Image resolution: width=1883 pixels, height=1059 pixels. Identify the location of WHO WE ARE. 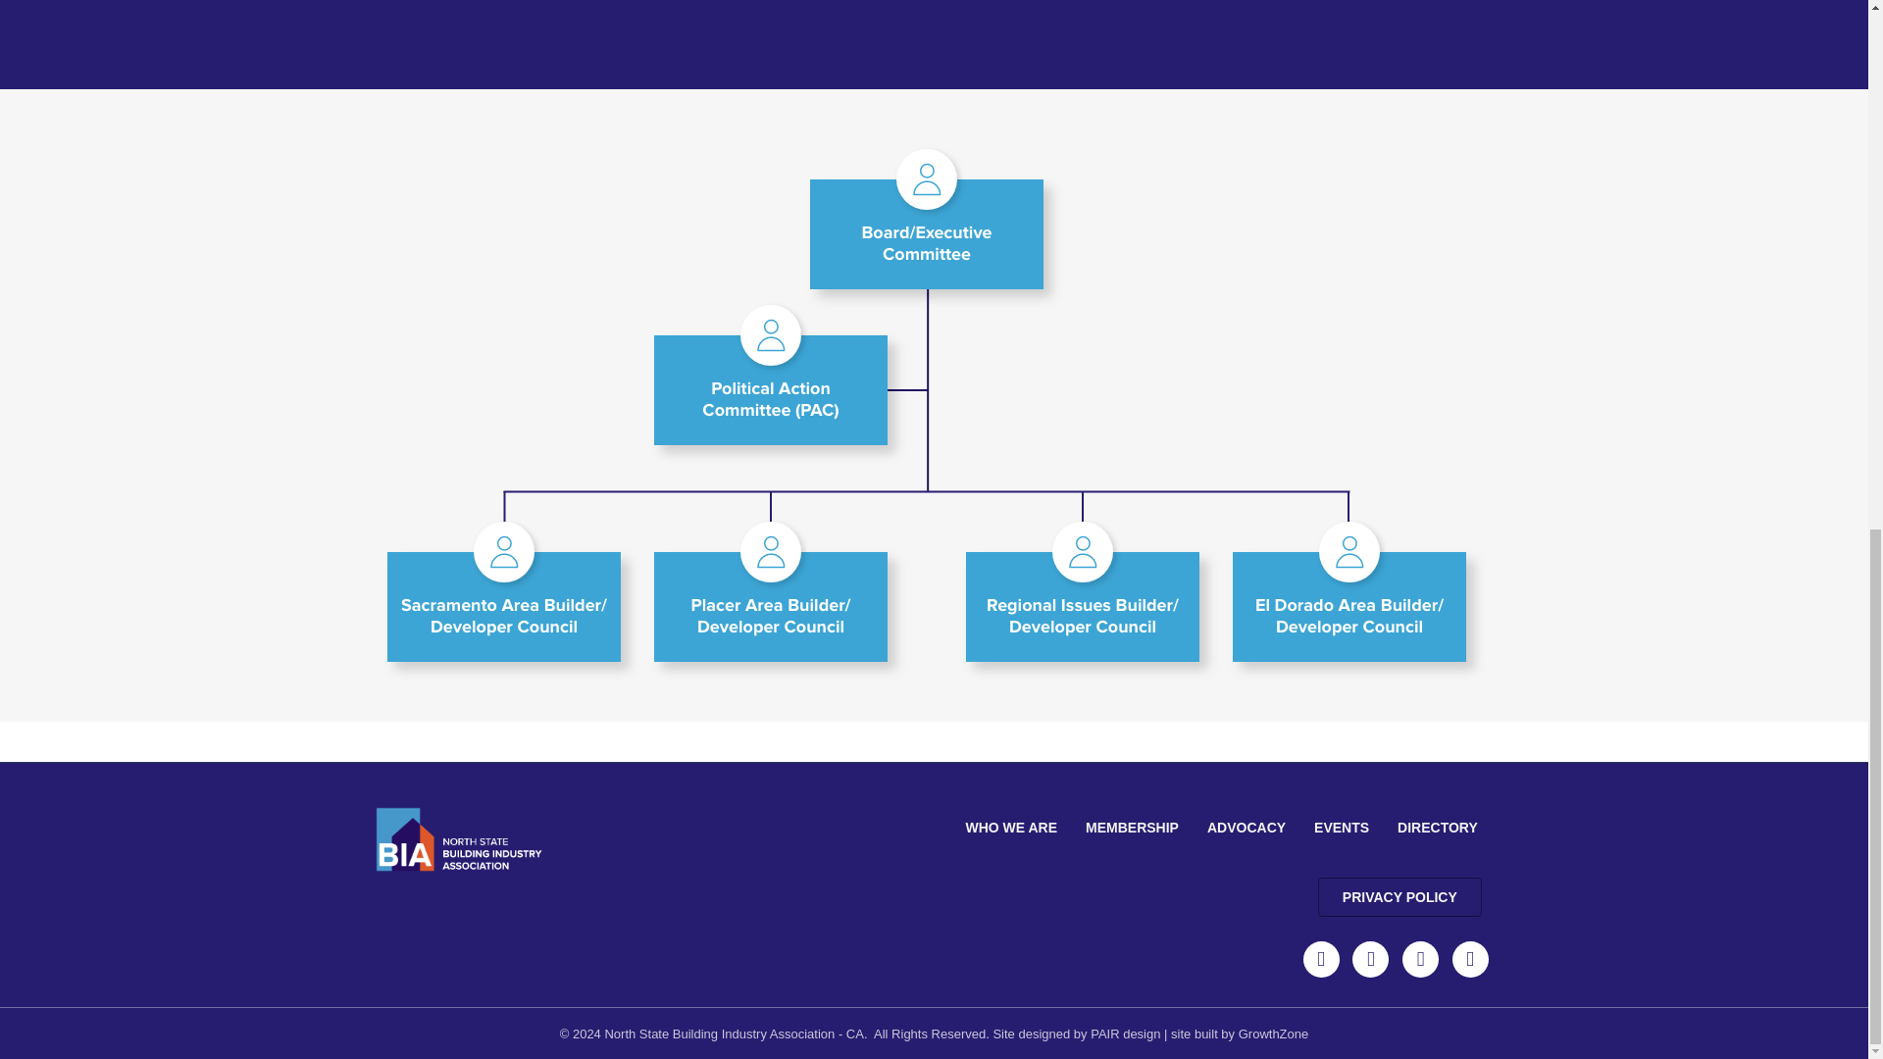
(1010, 828).